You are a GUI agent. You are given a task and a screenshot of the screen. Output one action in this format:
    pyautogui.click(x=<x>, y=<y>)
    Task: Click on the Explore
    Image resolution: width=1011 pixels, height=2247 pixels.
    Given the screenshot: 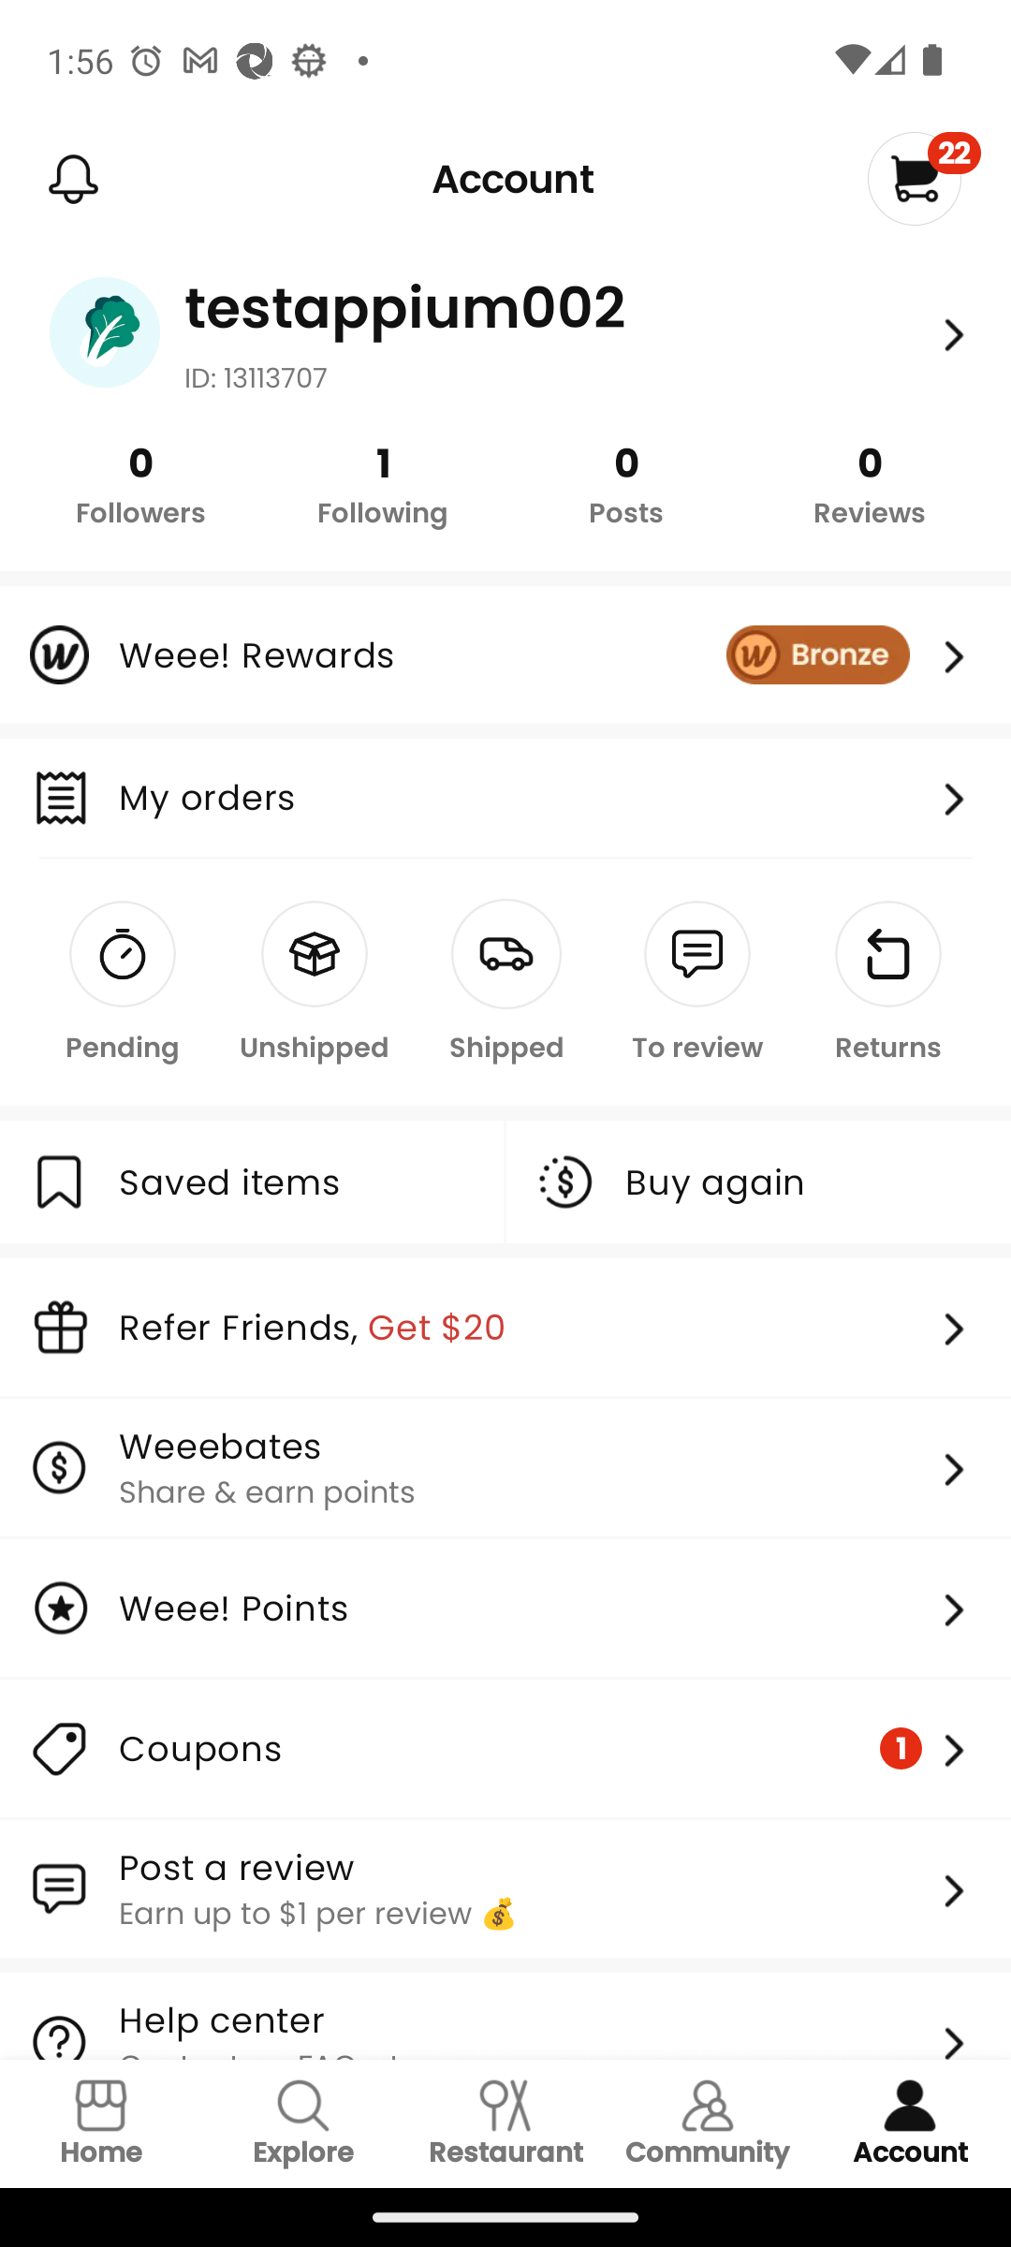 What is the action you would take?
    pyautogui.click(x=303, y=2123)
    